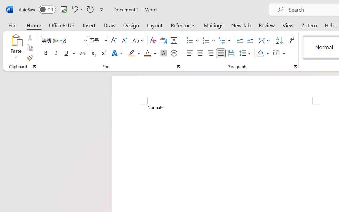 The image size is (339, 212). I want to click on Undo Apply Quick Style, so click(77, 9).